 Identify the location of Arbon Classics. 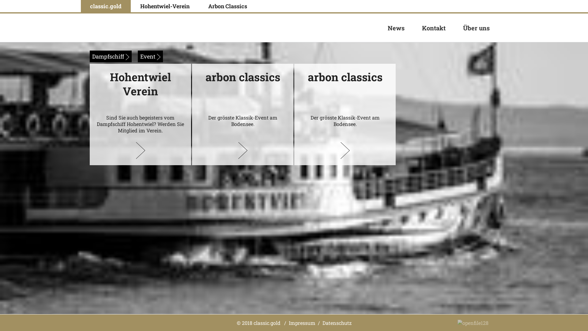
(228, 6).